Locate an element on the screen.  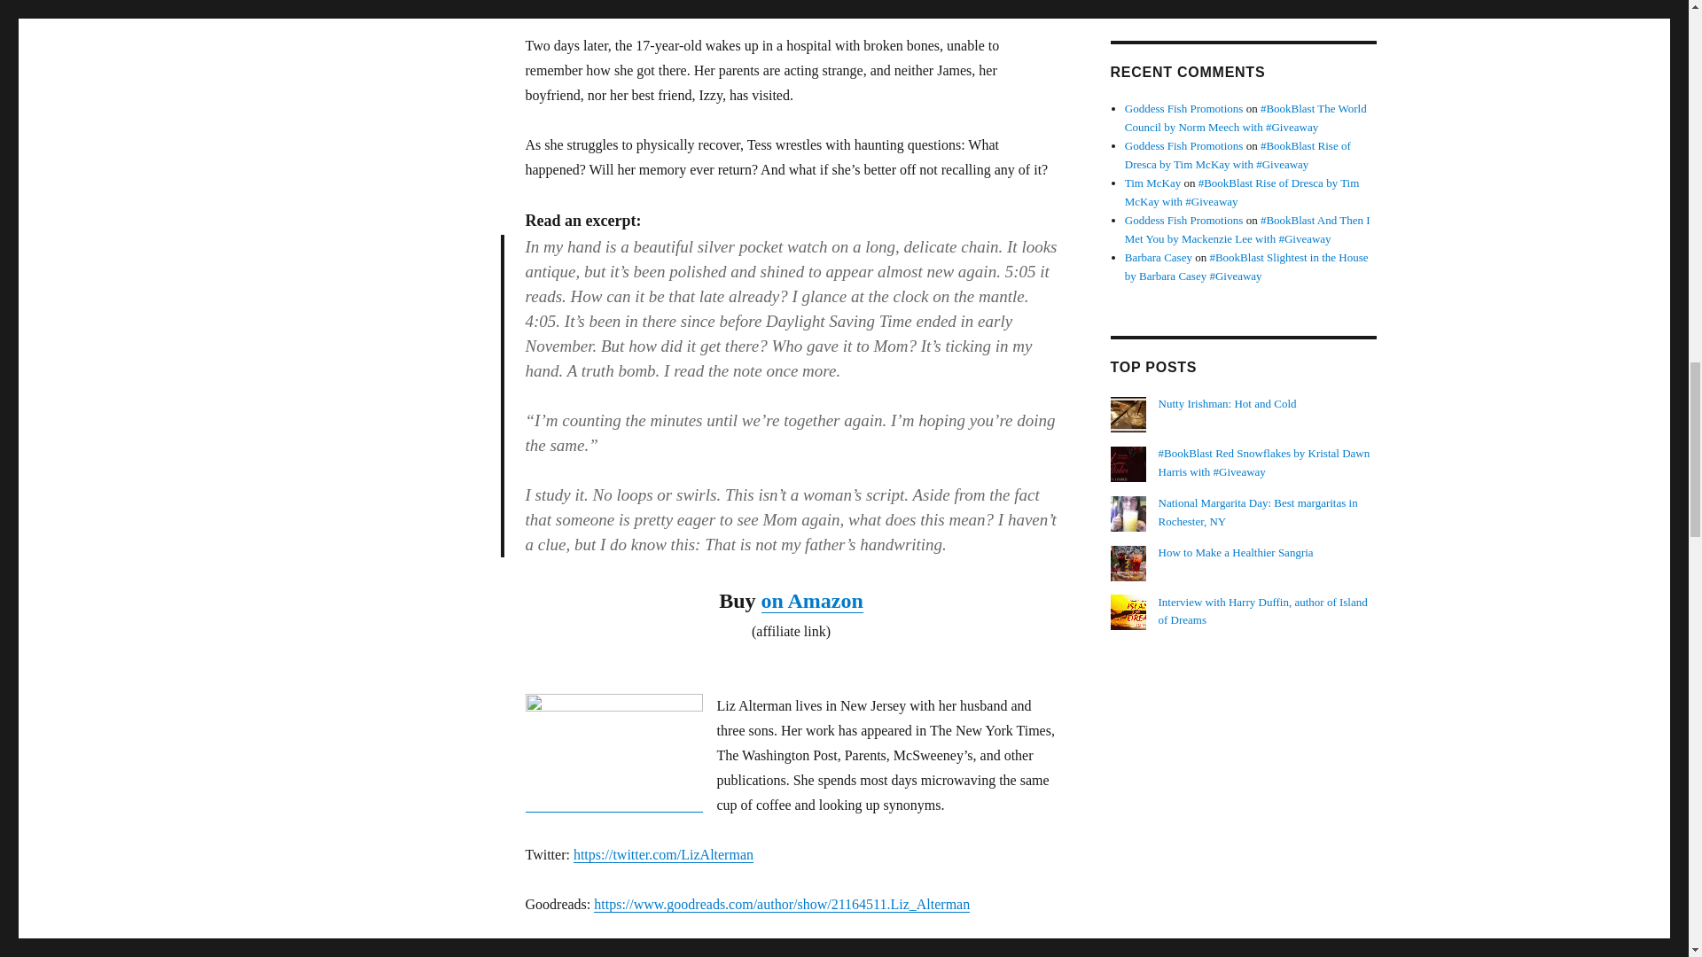
How to Make a Healthier Sangria is located at coordinates (1236, 551).